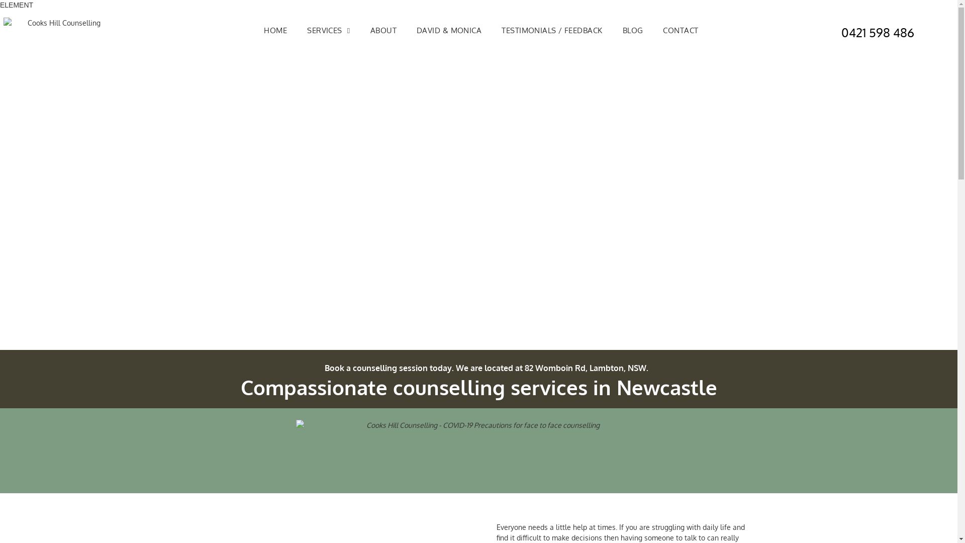 This screenshot has height=543, width=965. Describe the element at coordinates (275, 31) in the screenshot. I see `HOME` at that location.